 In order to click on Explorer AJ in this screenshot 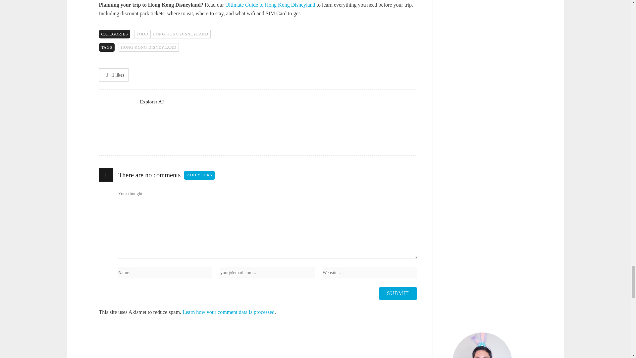, I will do `click(152, 102)`.